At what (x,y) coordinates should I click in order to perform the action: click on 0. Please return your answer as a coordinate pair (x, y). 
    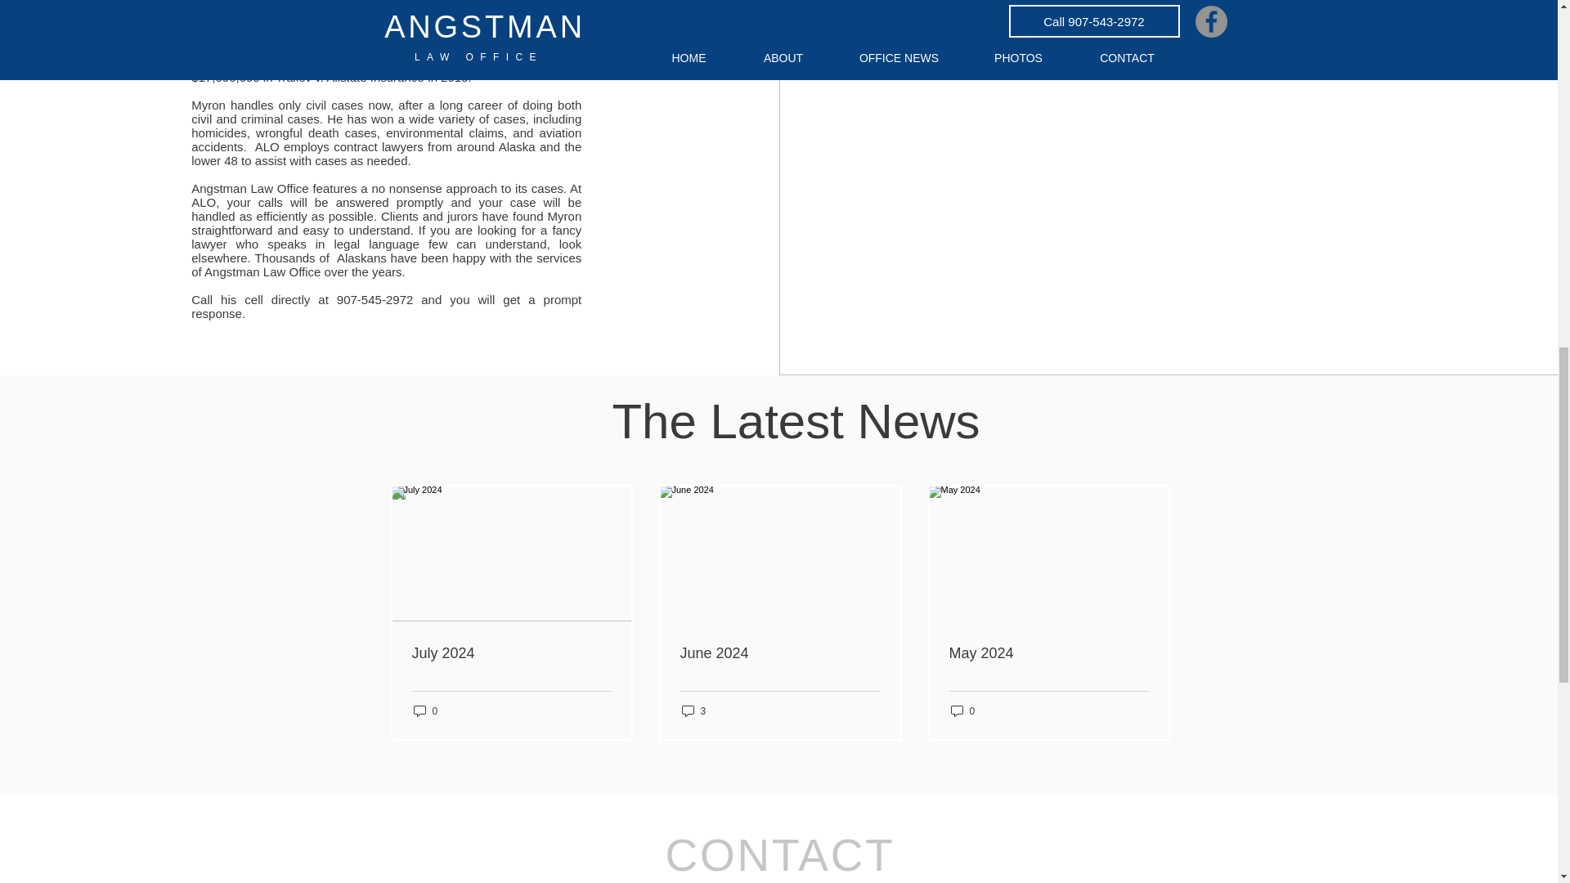
    Looking at the image, I should click on (962, 710).